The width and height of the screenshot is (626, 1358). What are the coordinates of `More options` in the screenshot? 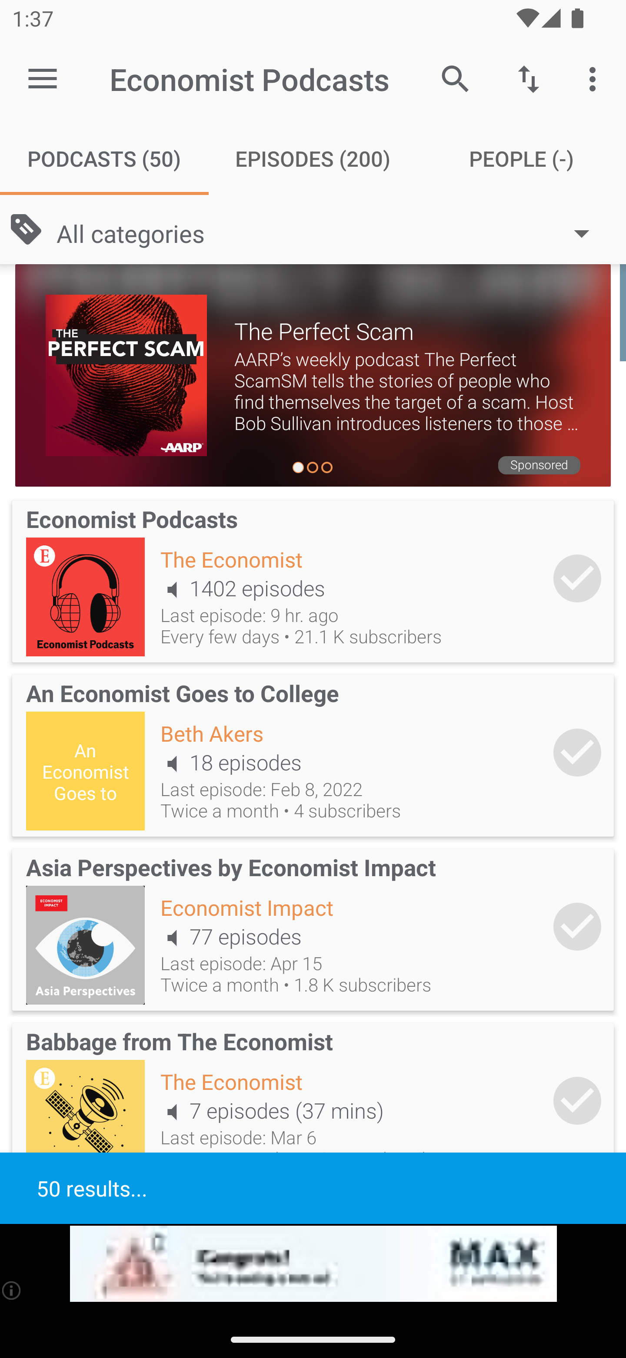 It's located at (596, 78).